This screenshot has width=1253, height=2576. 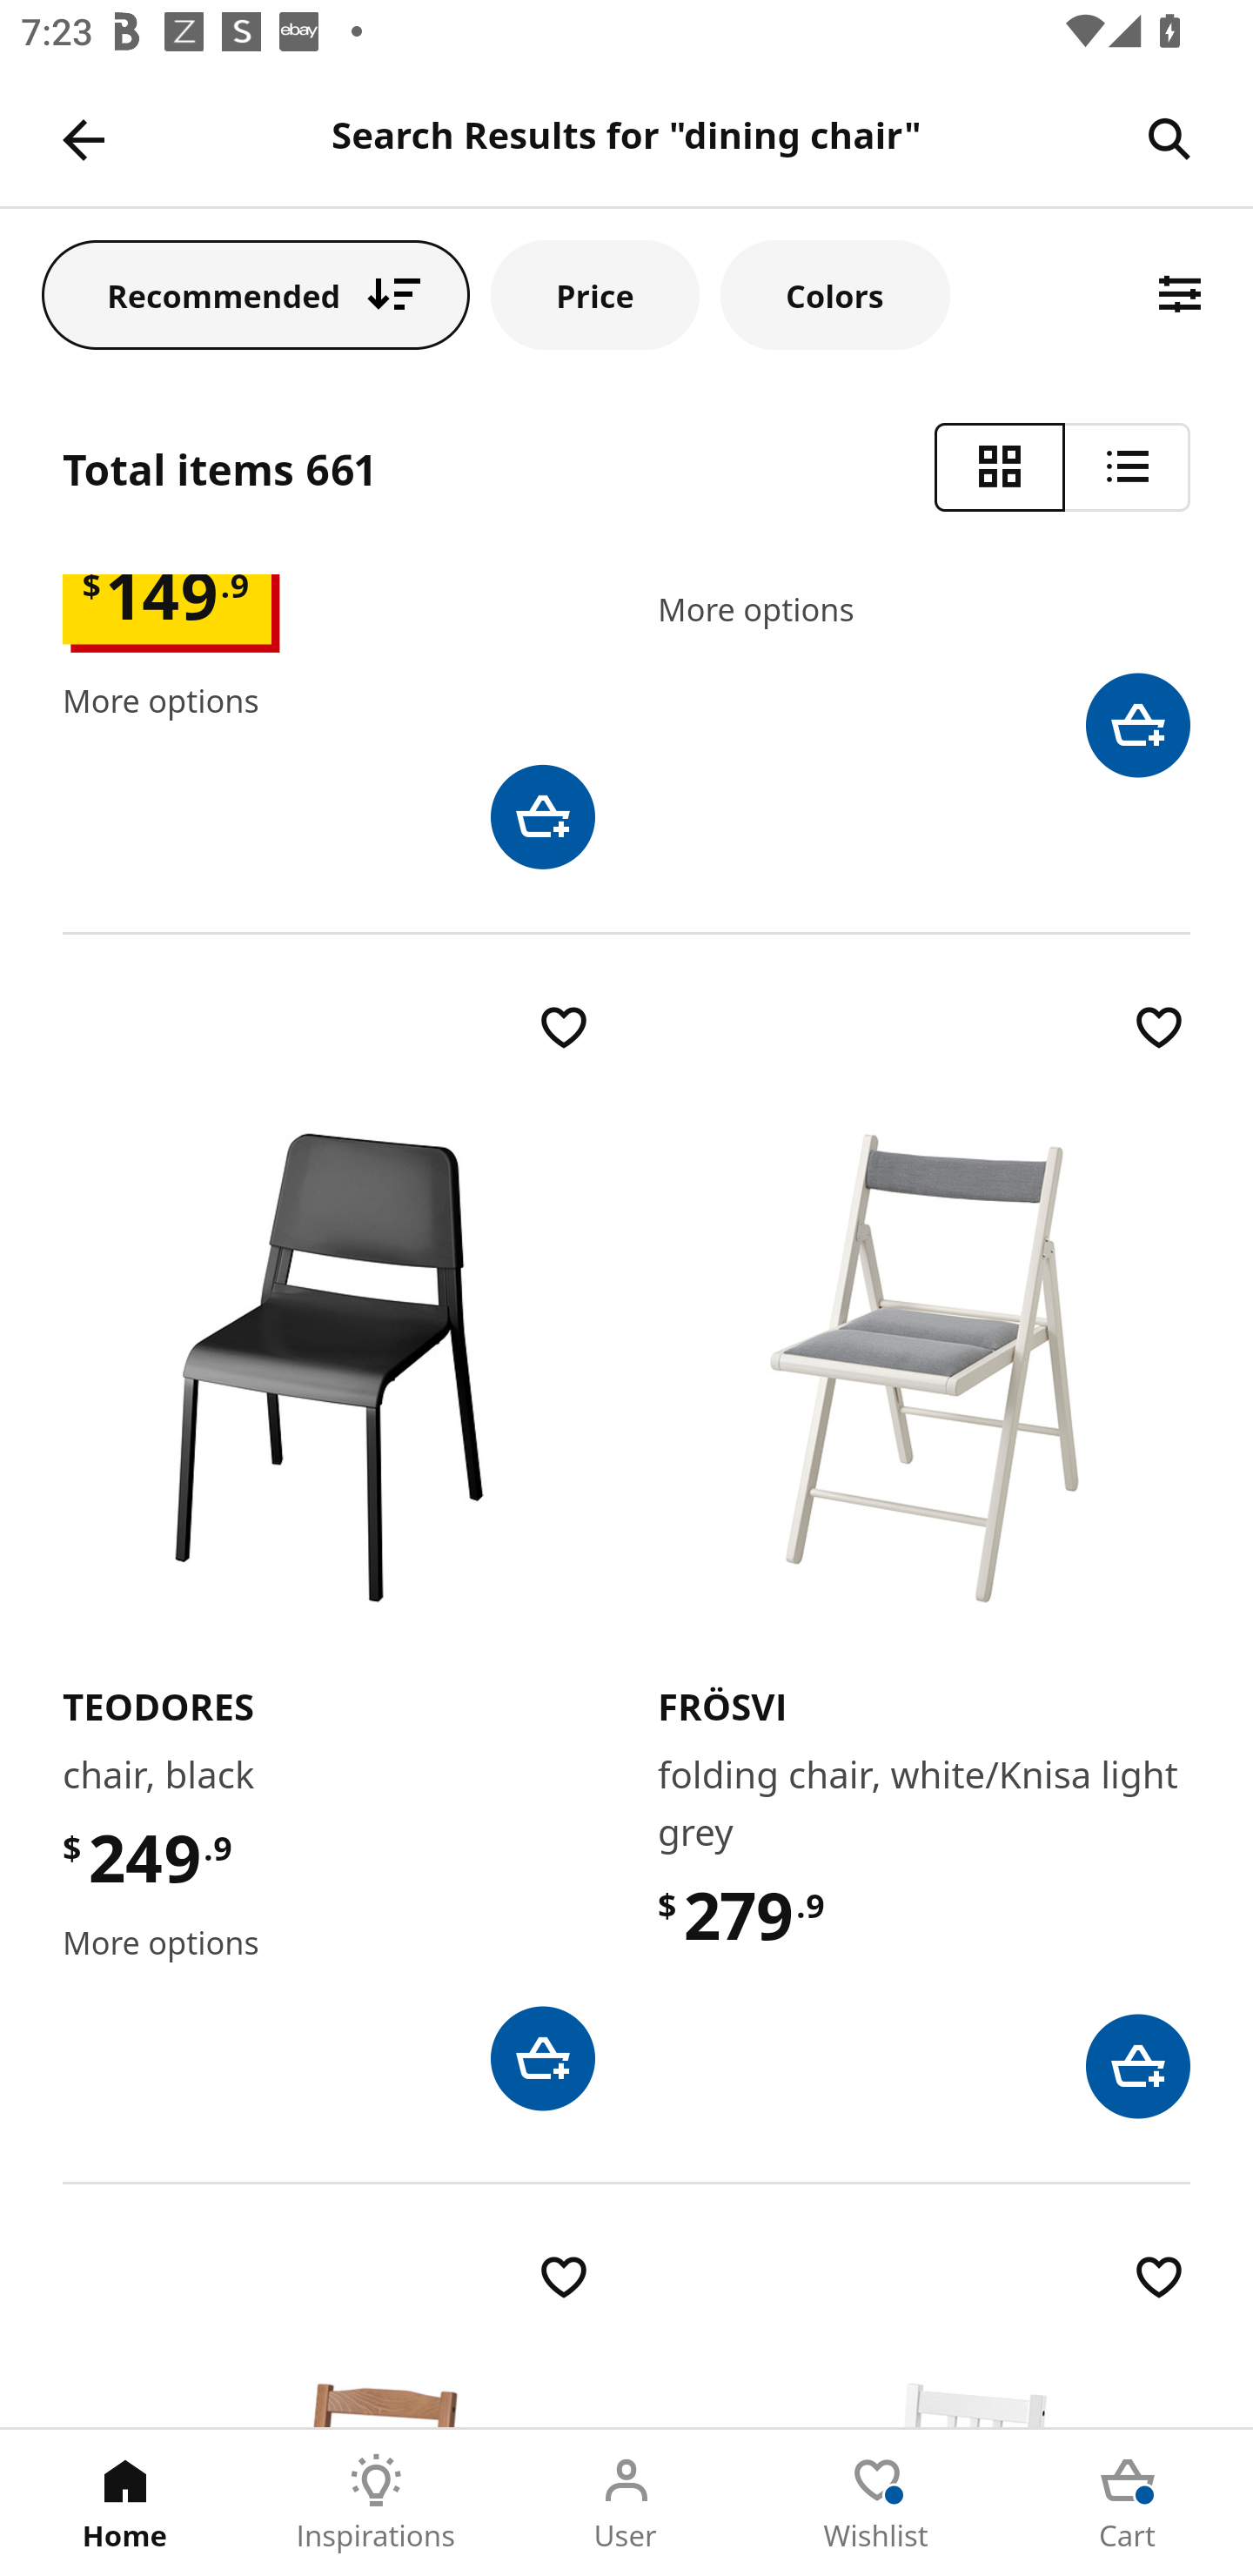 What do you see at coordinates (595, 294) in the screenshot?
I see `Price` at bounding box center [595, 294].